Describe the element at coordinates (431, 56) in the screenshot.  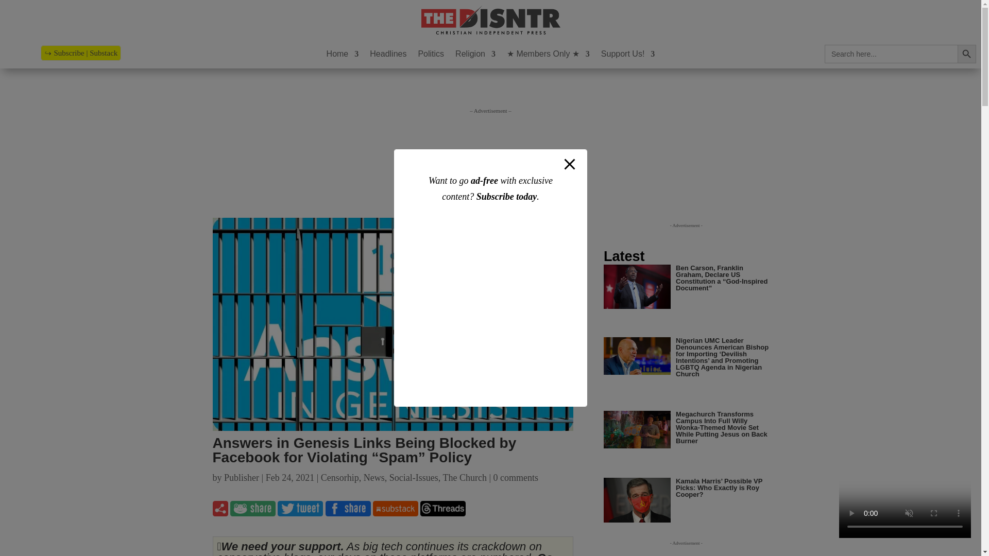
I see `Politics` at that location.